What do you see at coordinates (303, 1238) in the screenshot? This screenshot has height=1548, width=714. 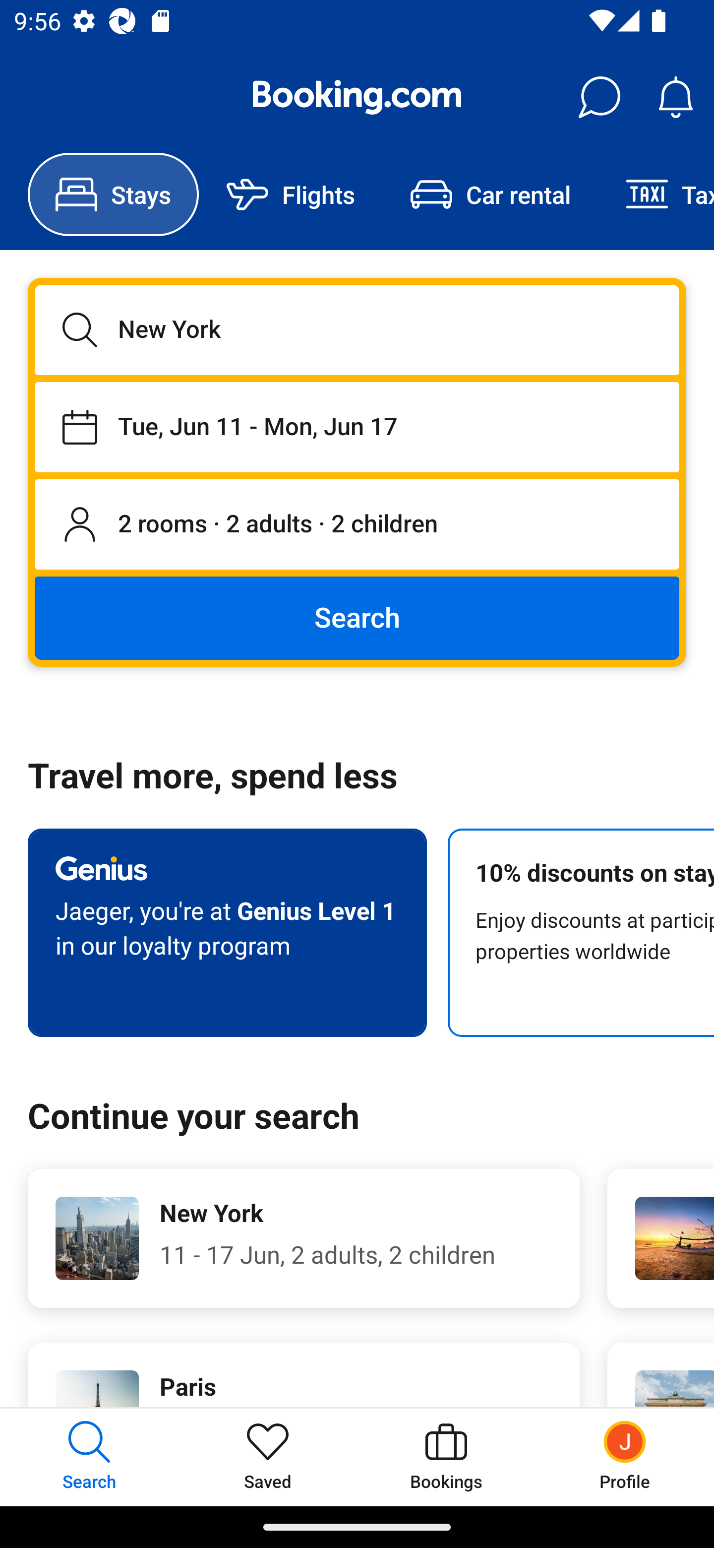 I see `New York 11 - 17 Jun, 2 adults, 2 children` at bounding box center [303, 1238].